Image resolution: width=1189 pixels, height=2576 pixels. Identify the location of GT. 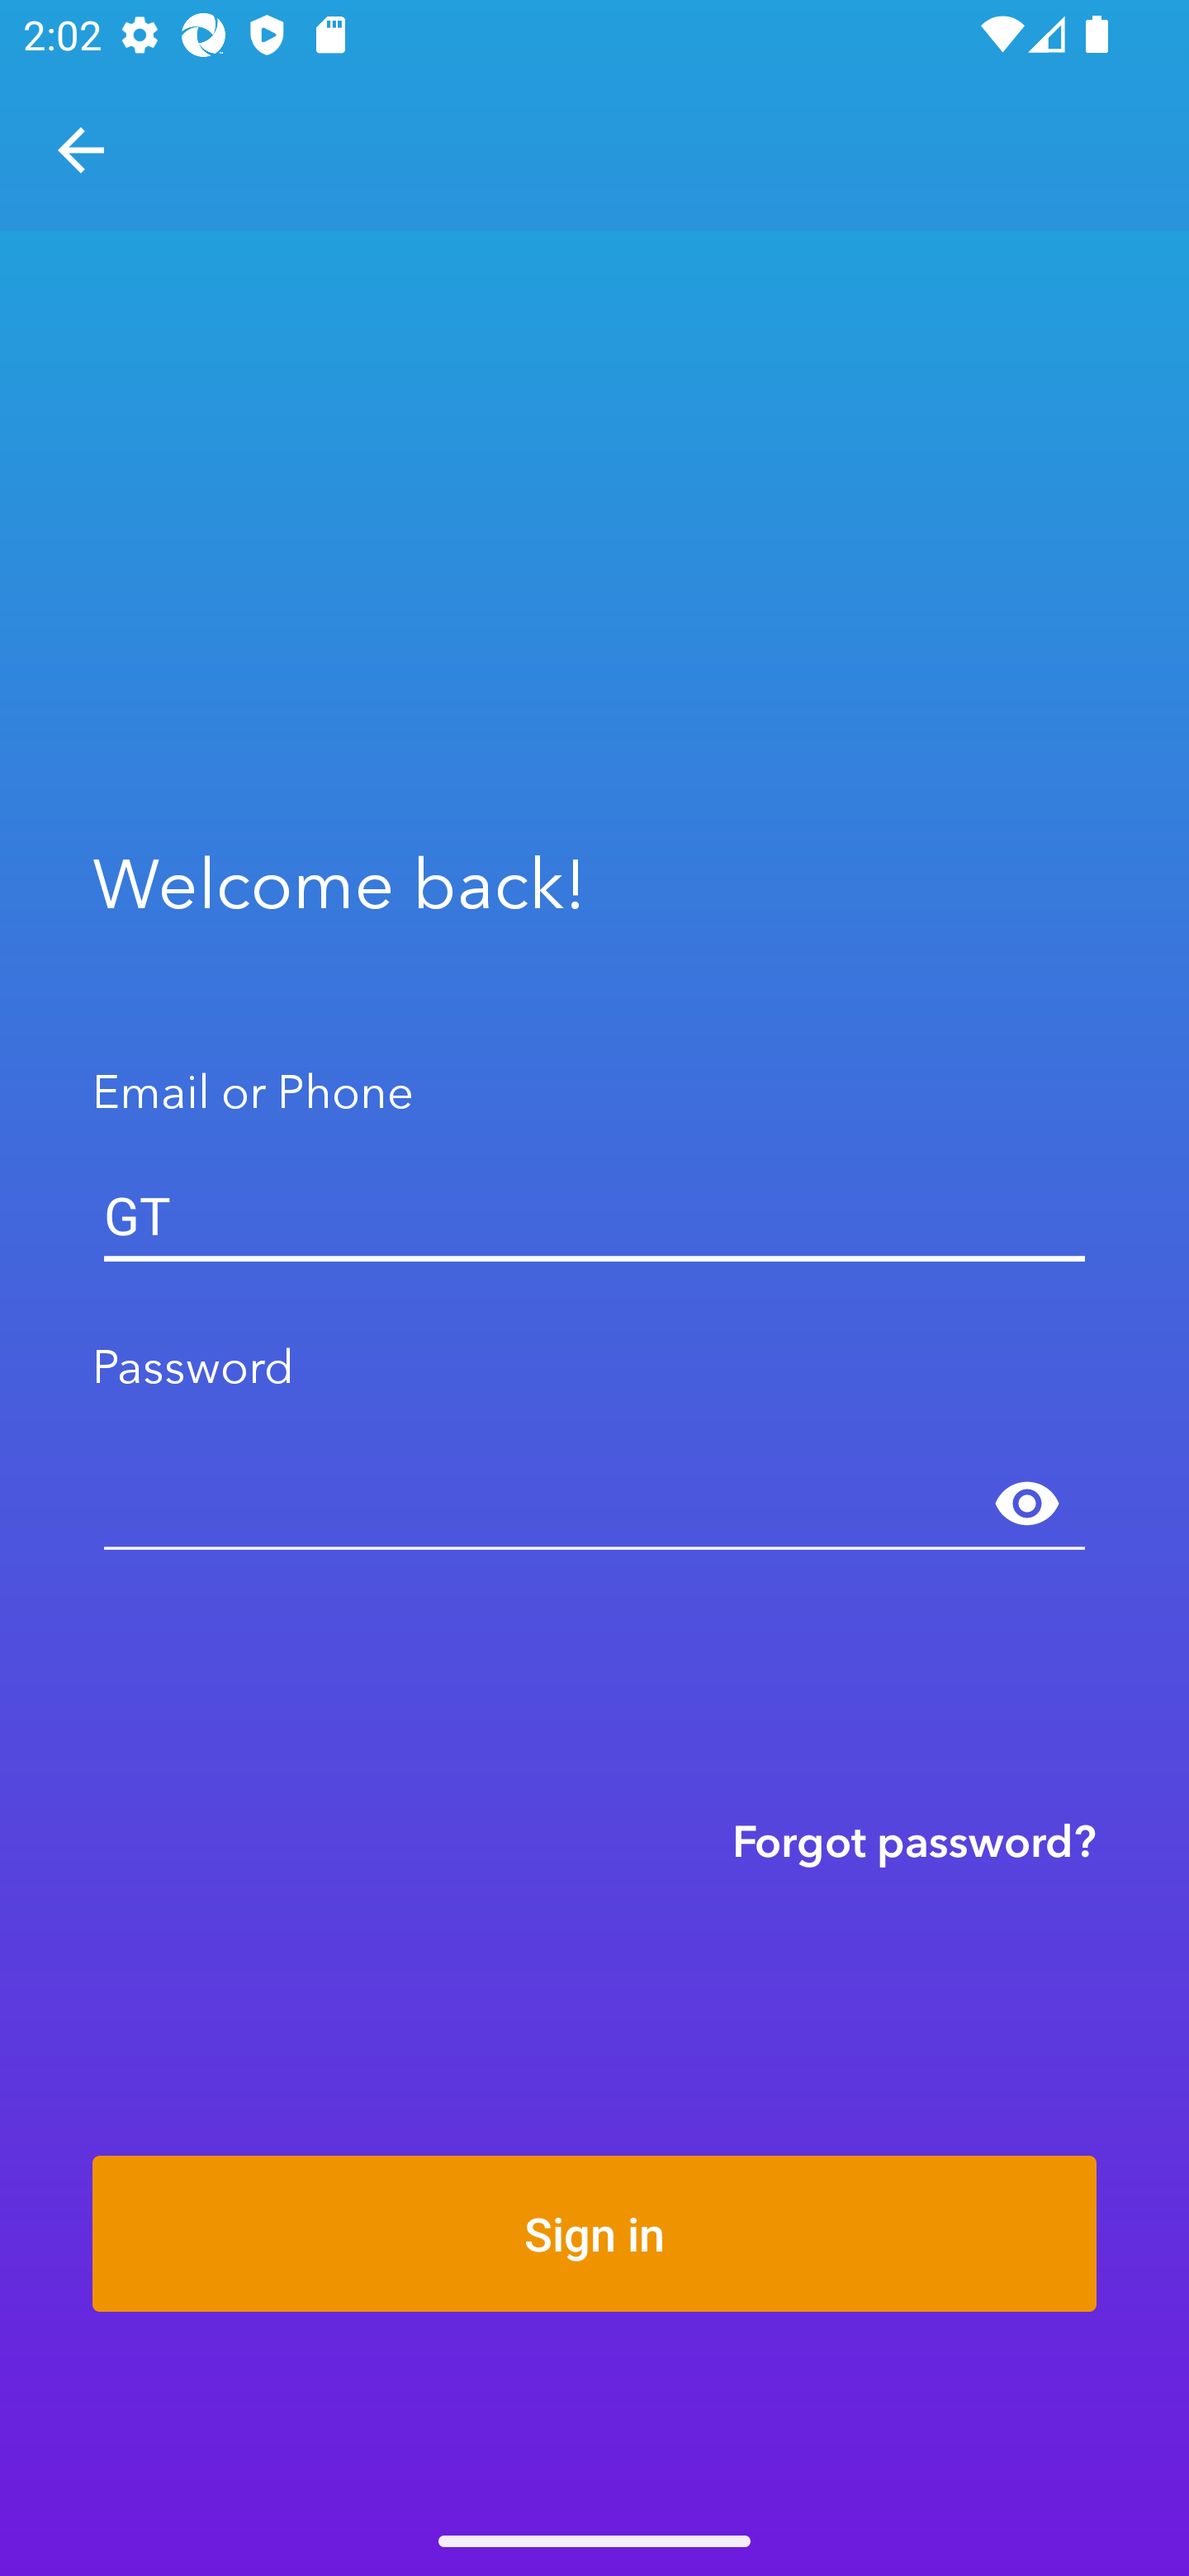
(594, 1215).